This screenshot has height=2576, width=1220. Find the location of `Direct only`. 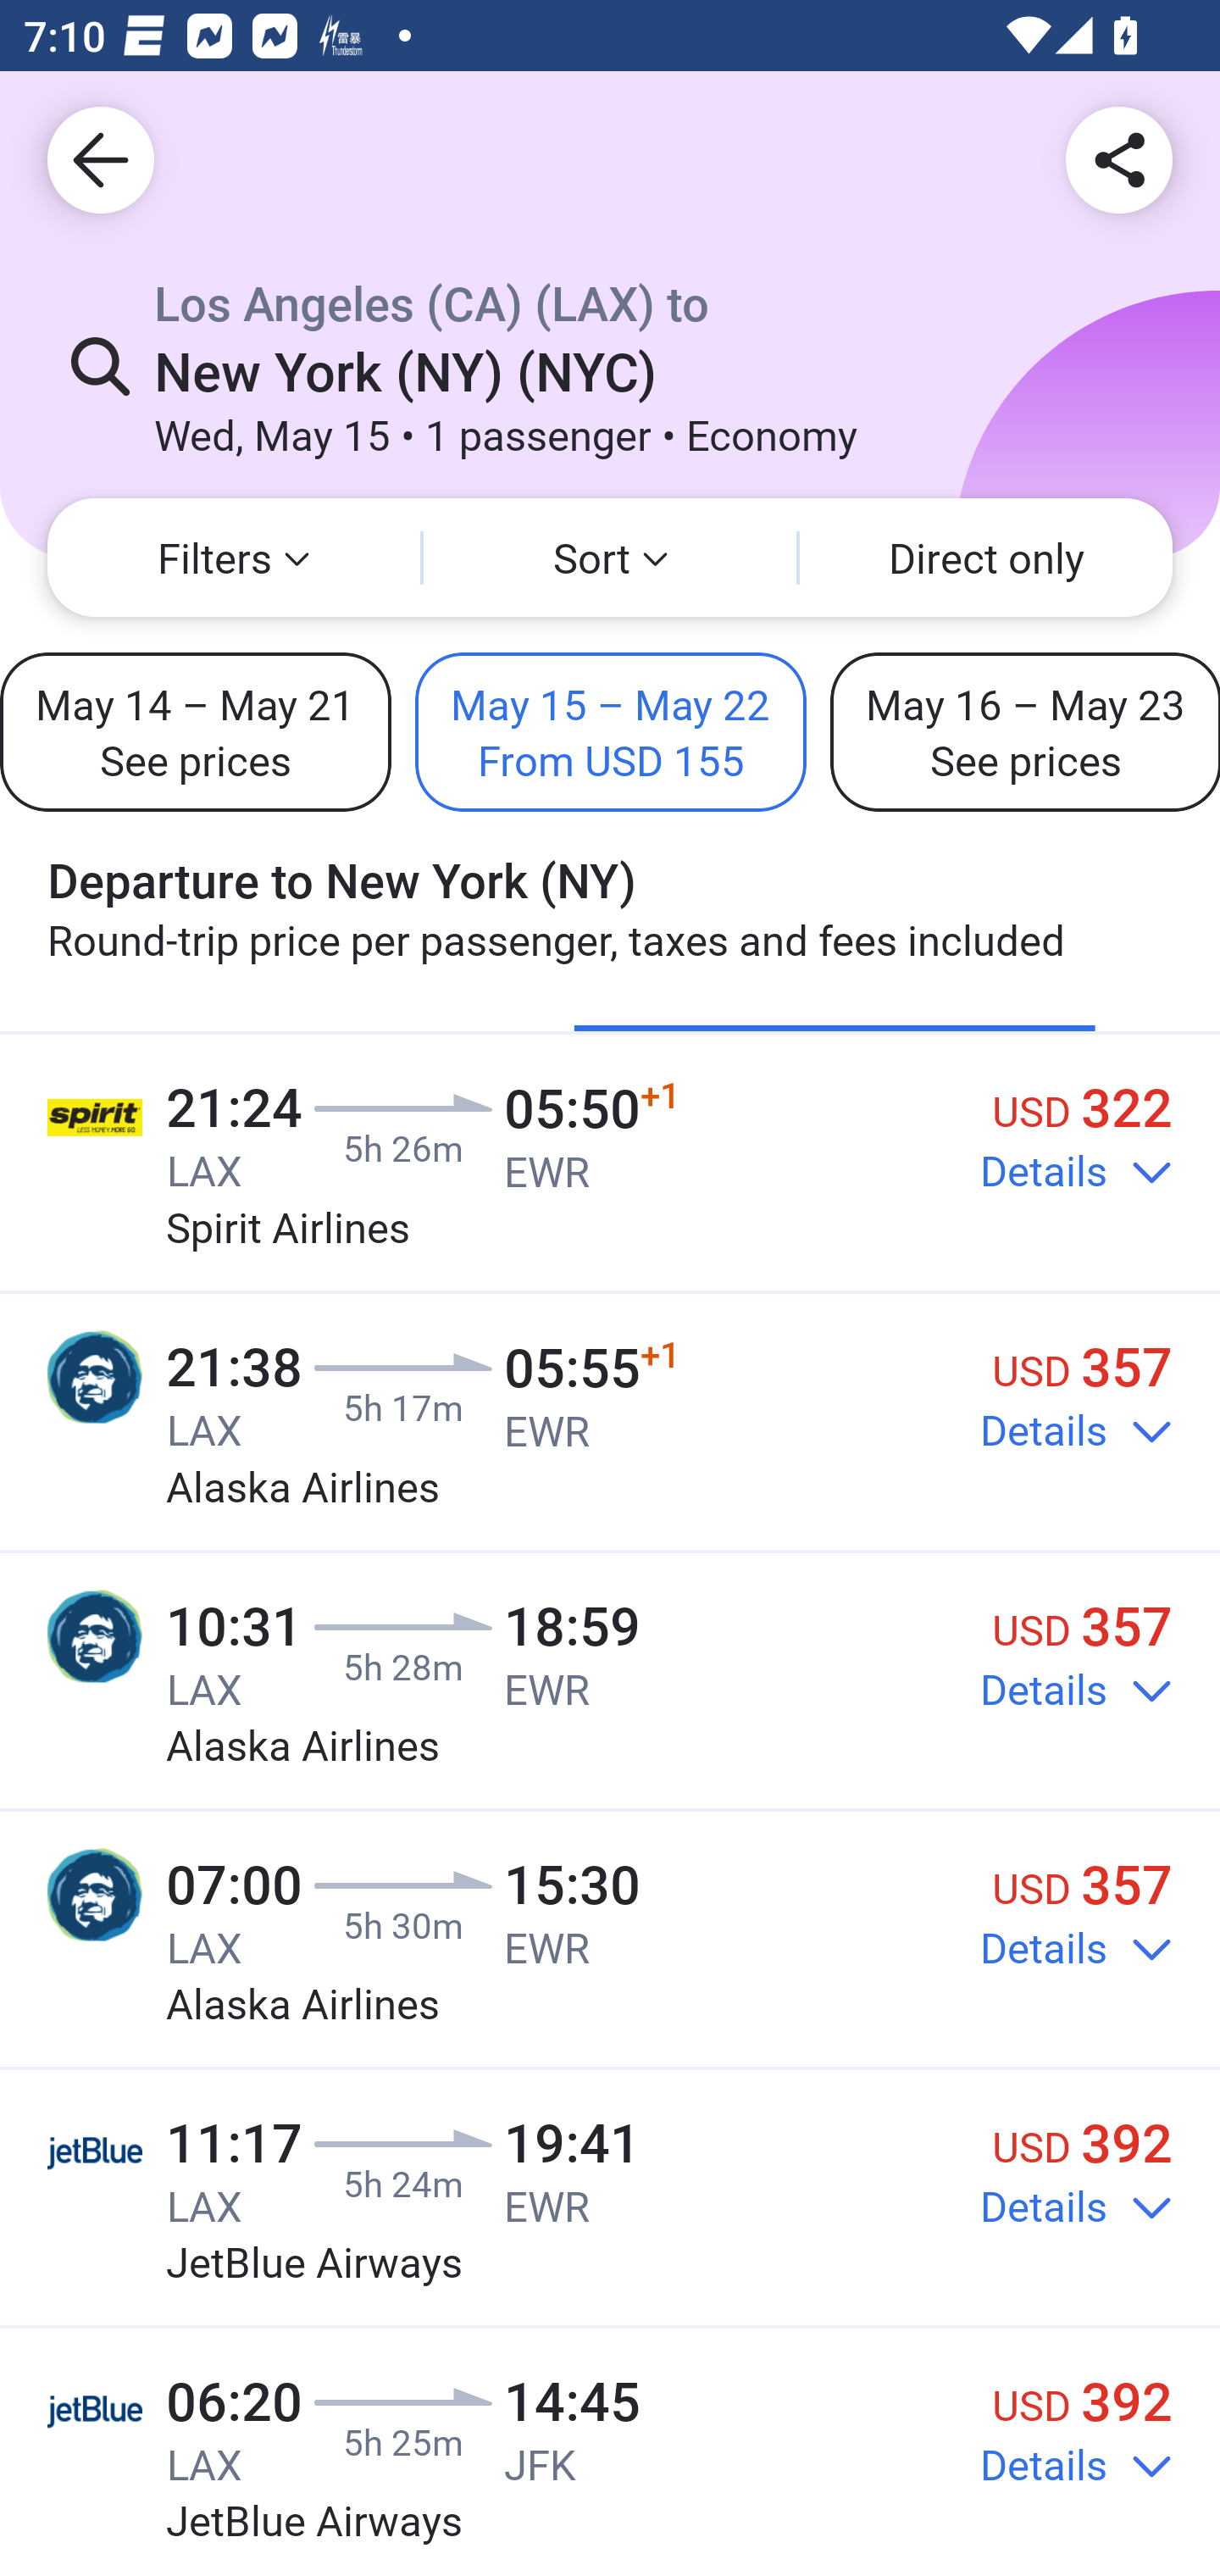

Direct only is located at coordinates (986, 558).